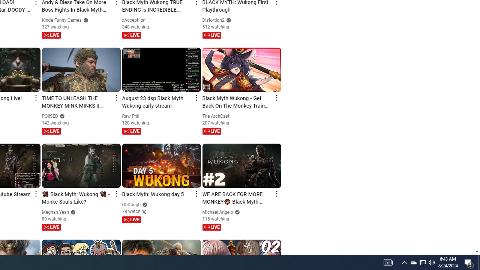 The width and height of the screenshot is (480, 270). I want to click on Verified, so click(236, 212).